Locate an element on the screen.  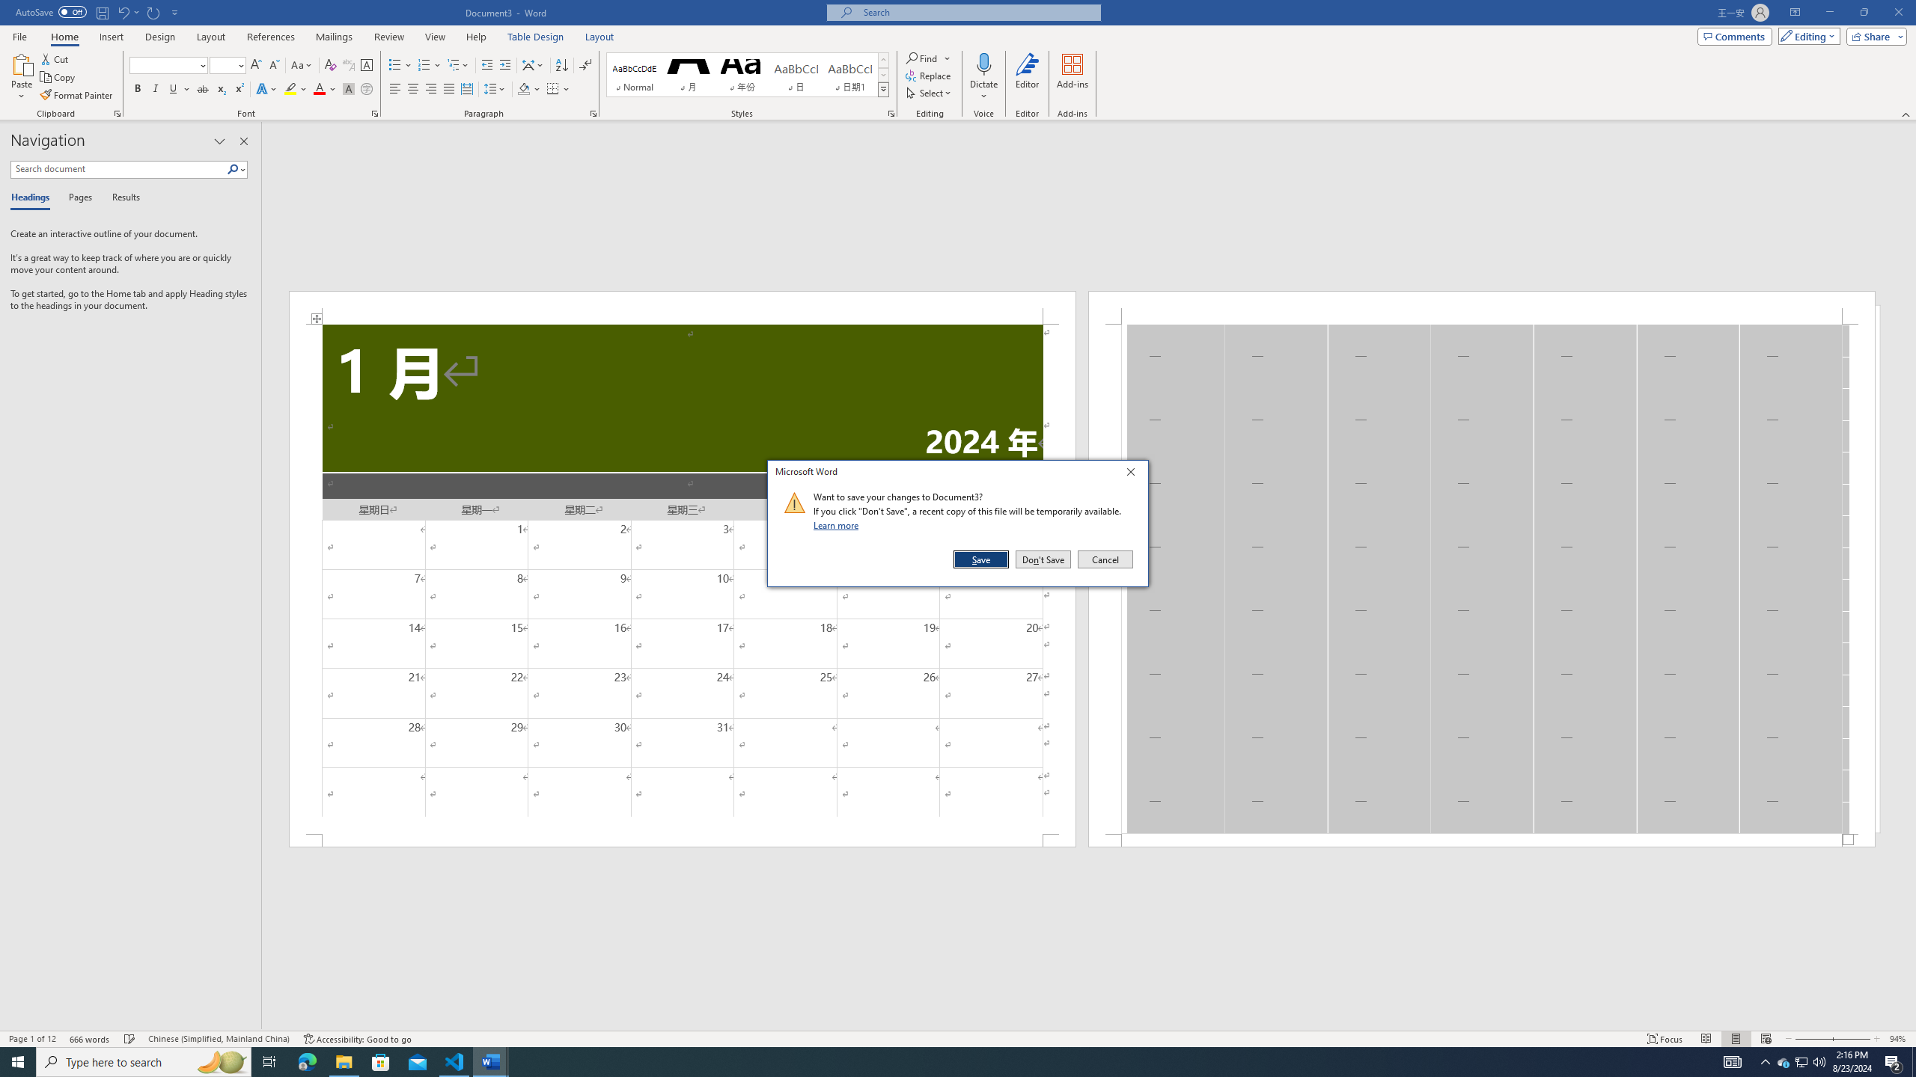
Page Number Page 1 of 12 is located at coordinates (32, 1039).